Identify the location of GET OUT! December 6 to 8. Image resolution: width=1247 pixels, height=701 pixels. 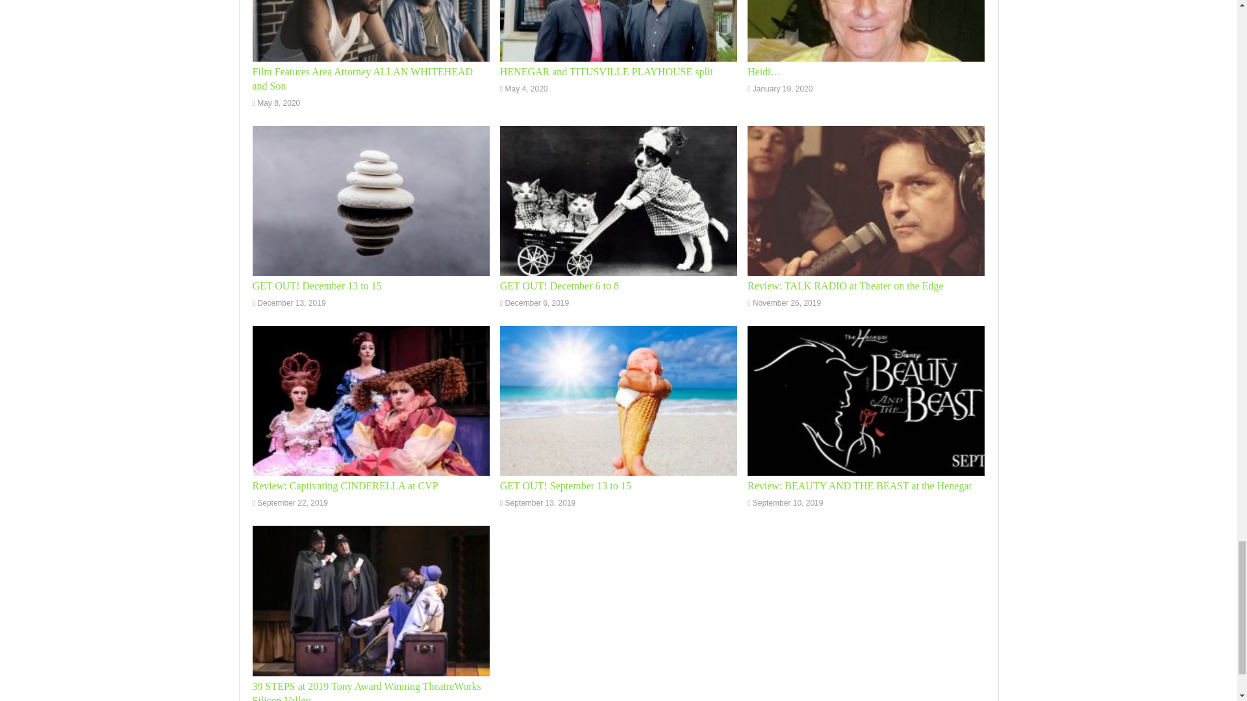
(559, 286).